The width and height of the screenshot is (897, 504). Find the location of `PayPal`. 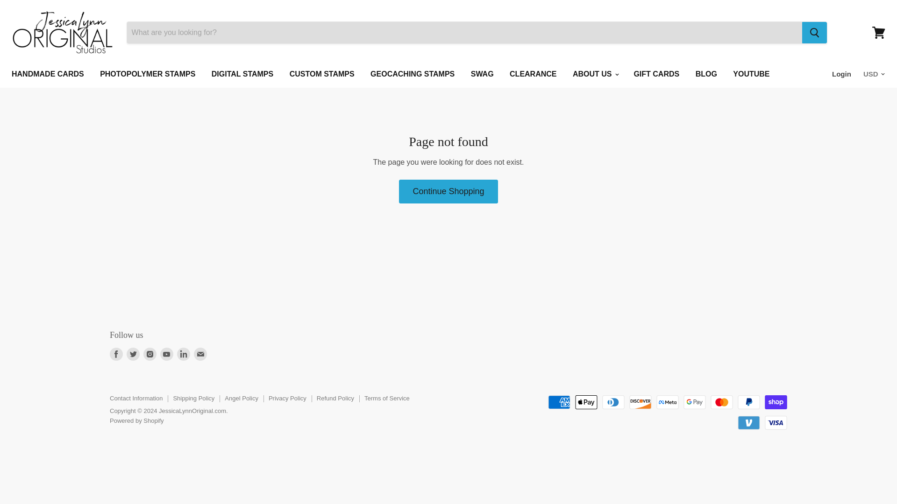

PayPal is located at coordinates (748, 402).